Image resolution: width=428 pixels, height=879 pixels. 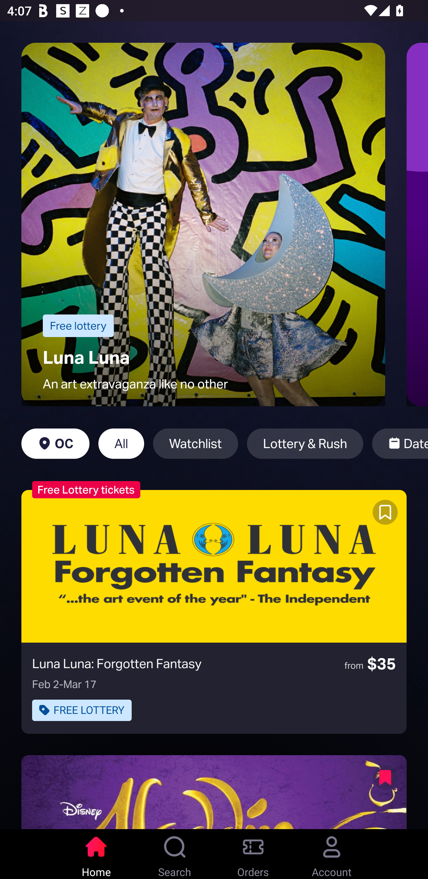 I want to click on Lottery & Rush, so click(x=305, y=444).